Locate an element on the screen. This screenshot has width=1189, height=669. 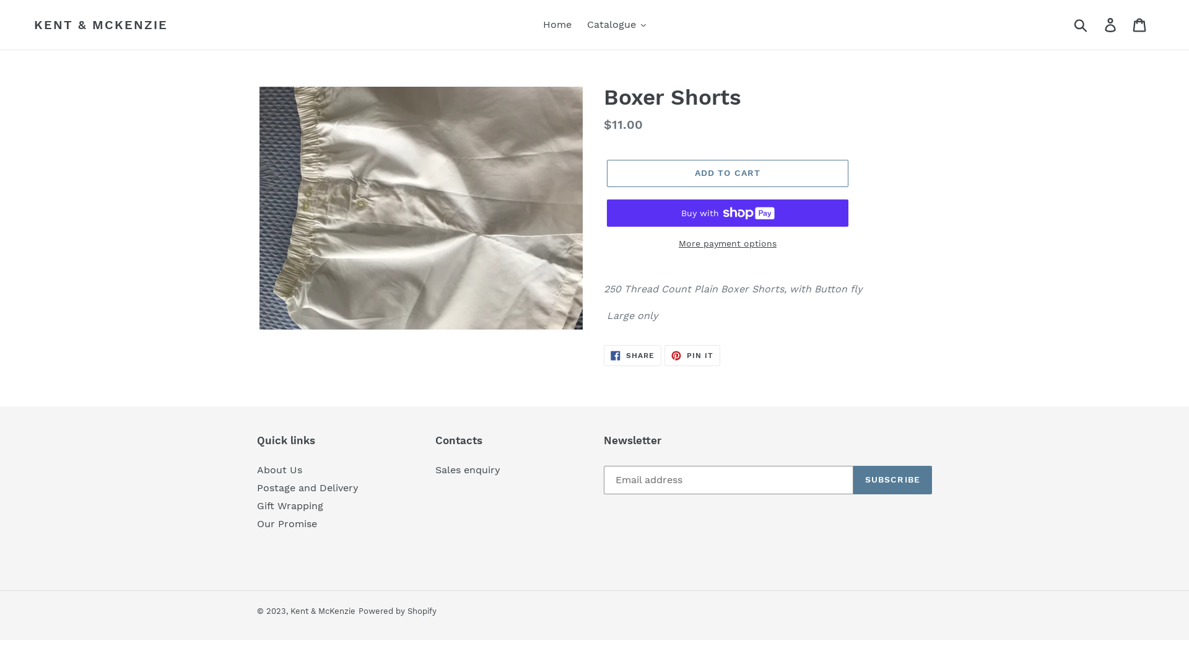
Submit is located at coordinates (1081, 25).